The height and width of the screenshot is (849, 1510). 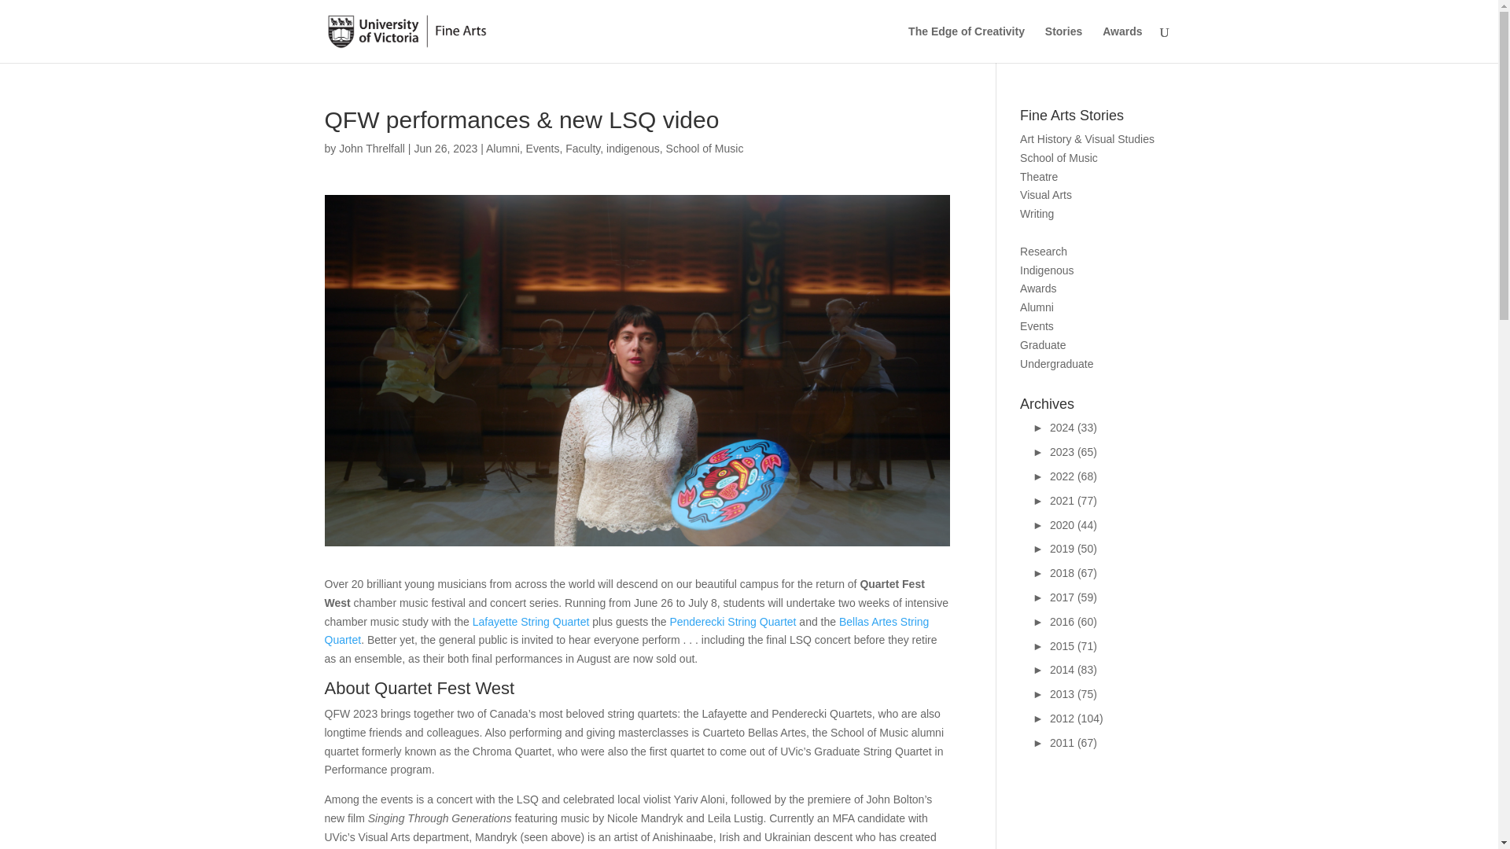 I want to click on Penderecki String Quartet, so click(x=731, y=622).